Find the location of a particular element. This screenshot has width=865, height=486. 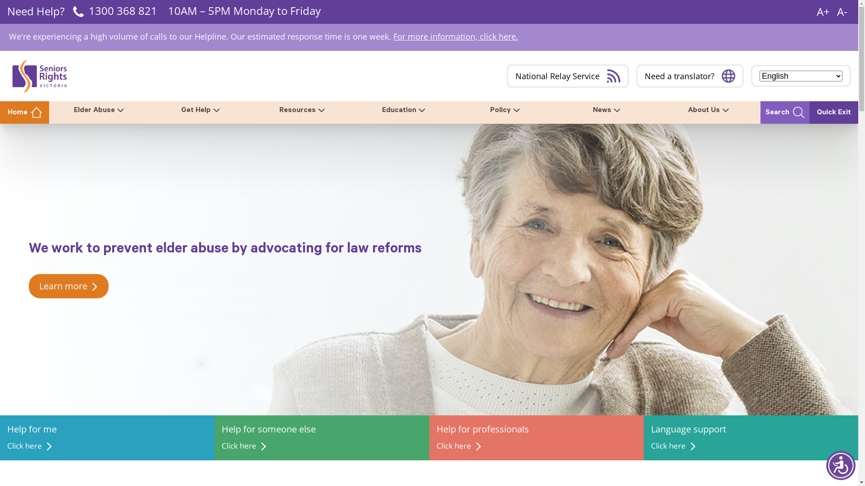

Help for professionals
Click here is located at coordinates (536, 438).